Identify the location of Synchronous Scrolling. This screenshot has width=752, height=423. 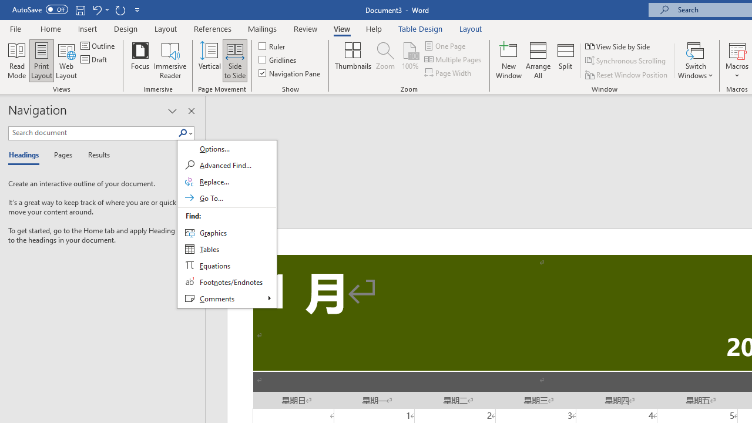
(626, 61).